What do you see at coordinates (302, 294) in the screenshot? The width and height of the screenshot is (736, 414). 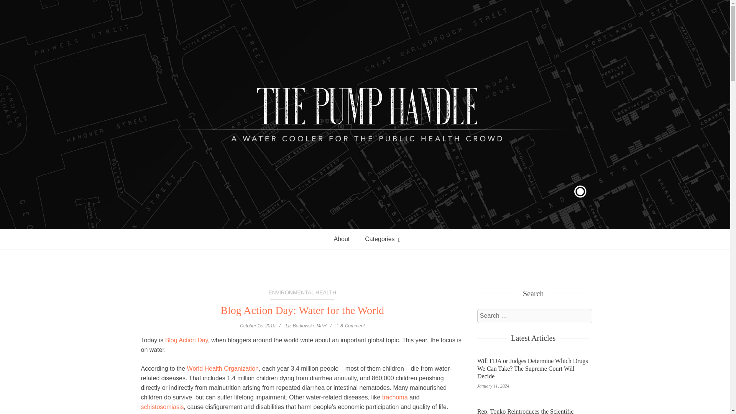 I see `ENVIRONMENTAL HEALTH` at bounding box center [302, 294].